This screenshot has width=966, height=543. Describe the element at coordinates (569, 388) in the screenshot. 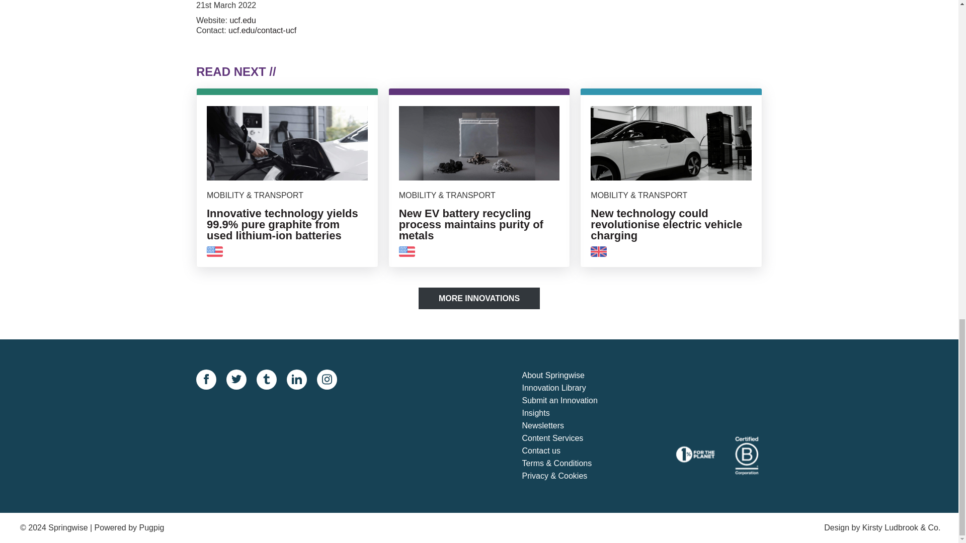

I see `Innovation Library` at that location.